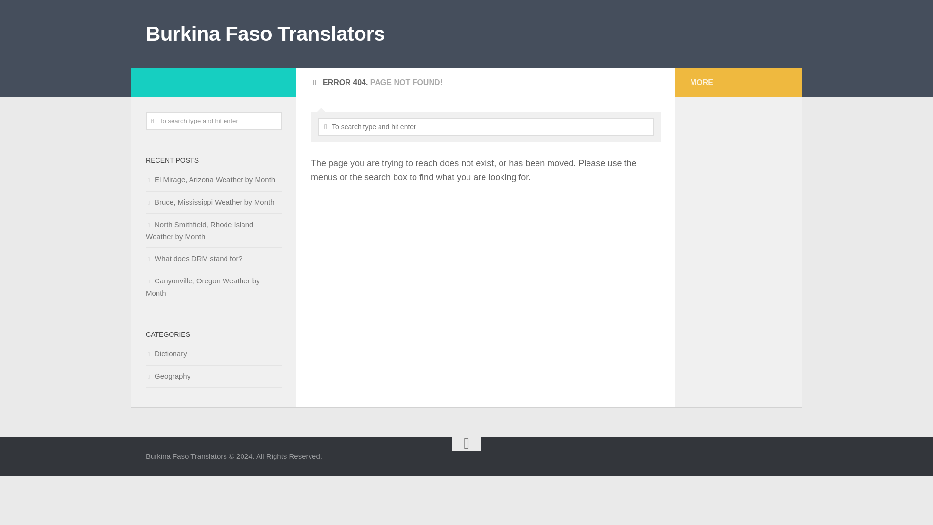 This screenshot has height=525, width=933. Describe the element at coordinates (265, 34) in the screenshot. I see `Burkina Faso Translators` at that location.